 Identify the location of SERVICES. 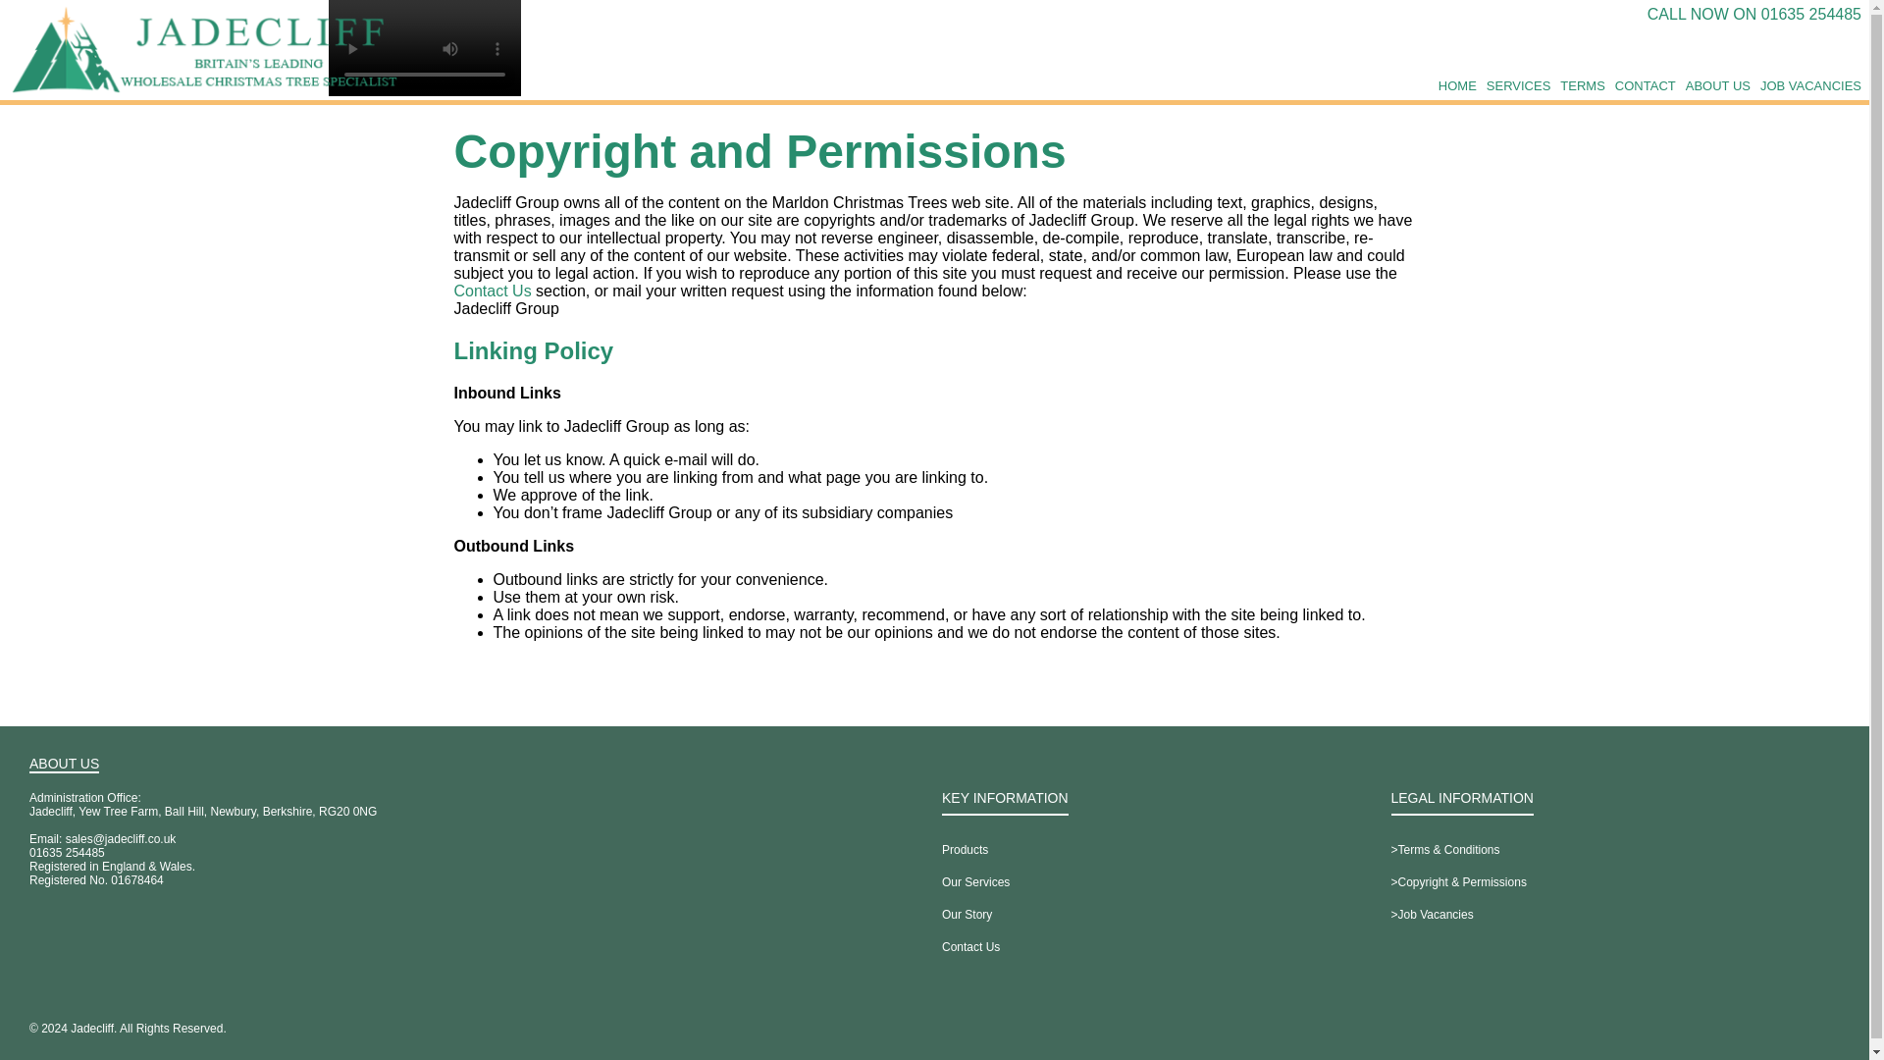
(1518, 86).